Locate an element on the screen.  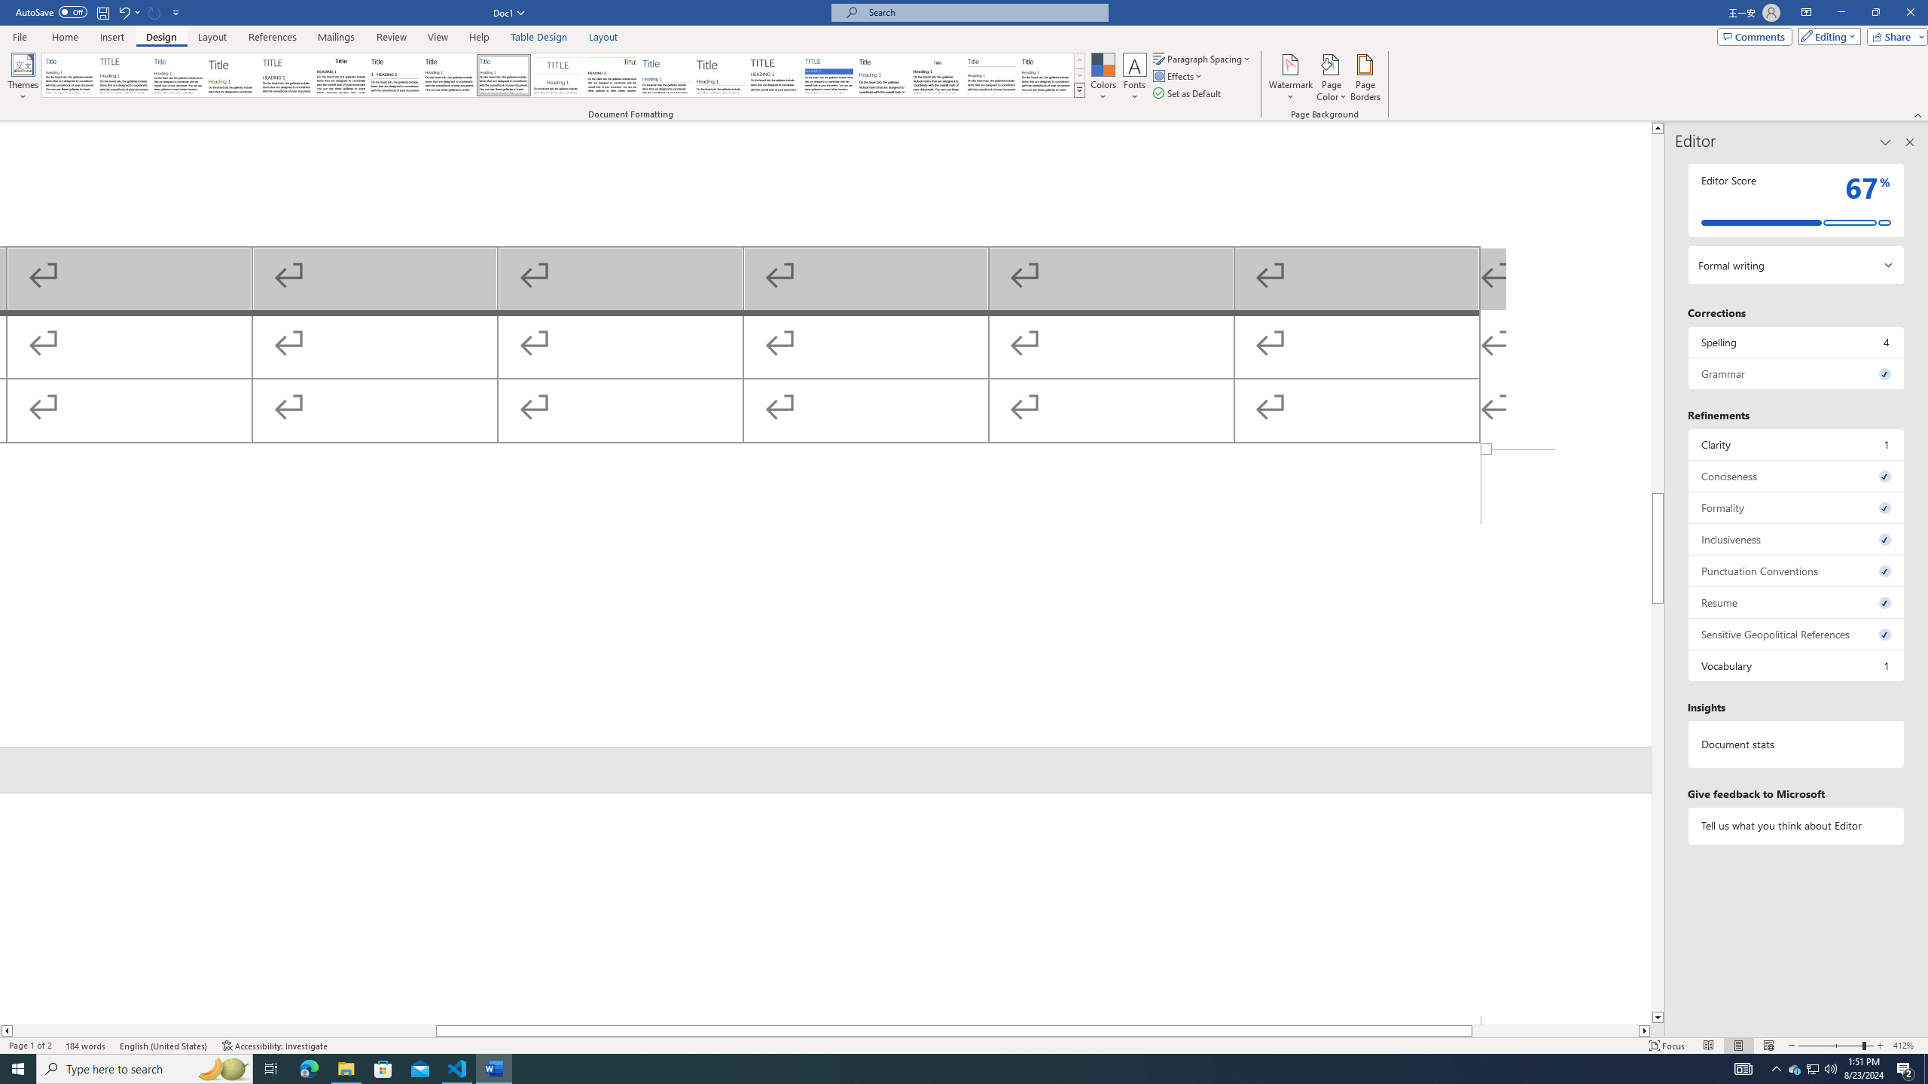
Undo Outline Move Up is located at coordinates (128, 12).